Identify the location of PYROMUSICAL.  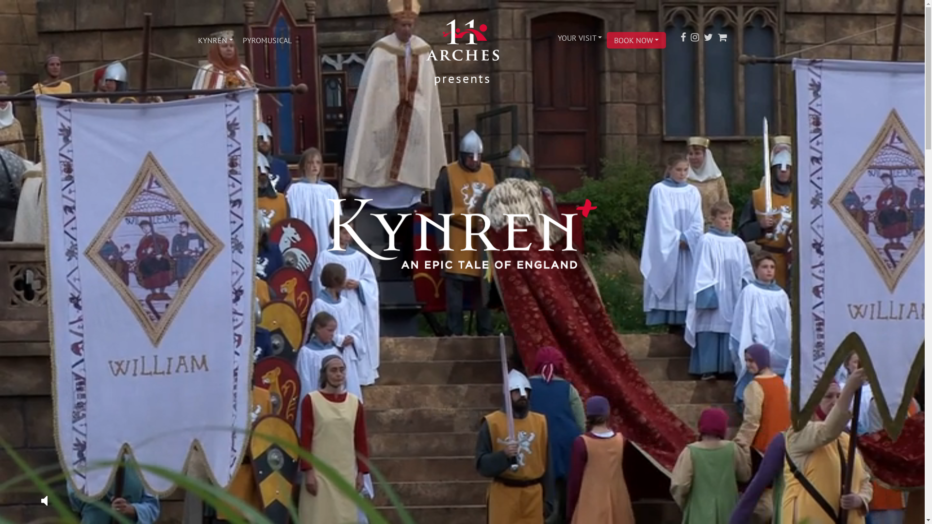
(267, 40).